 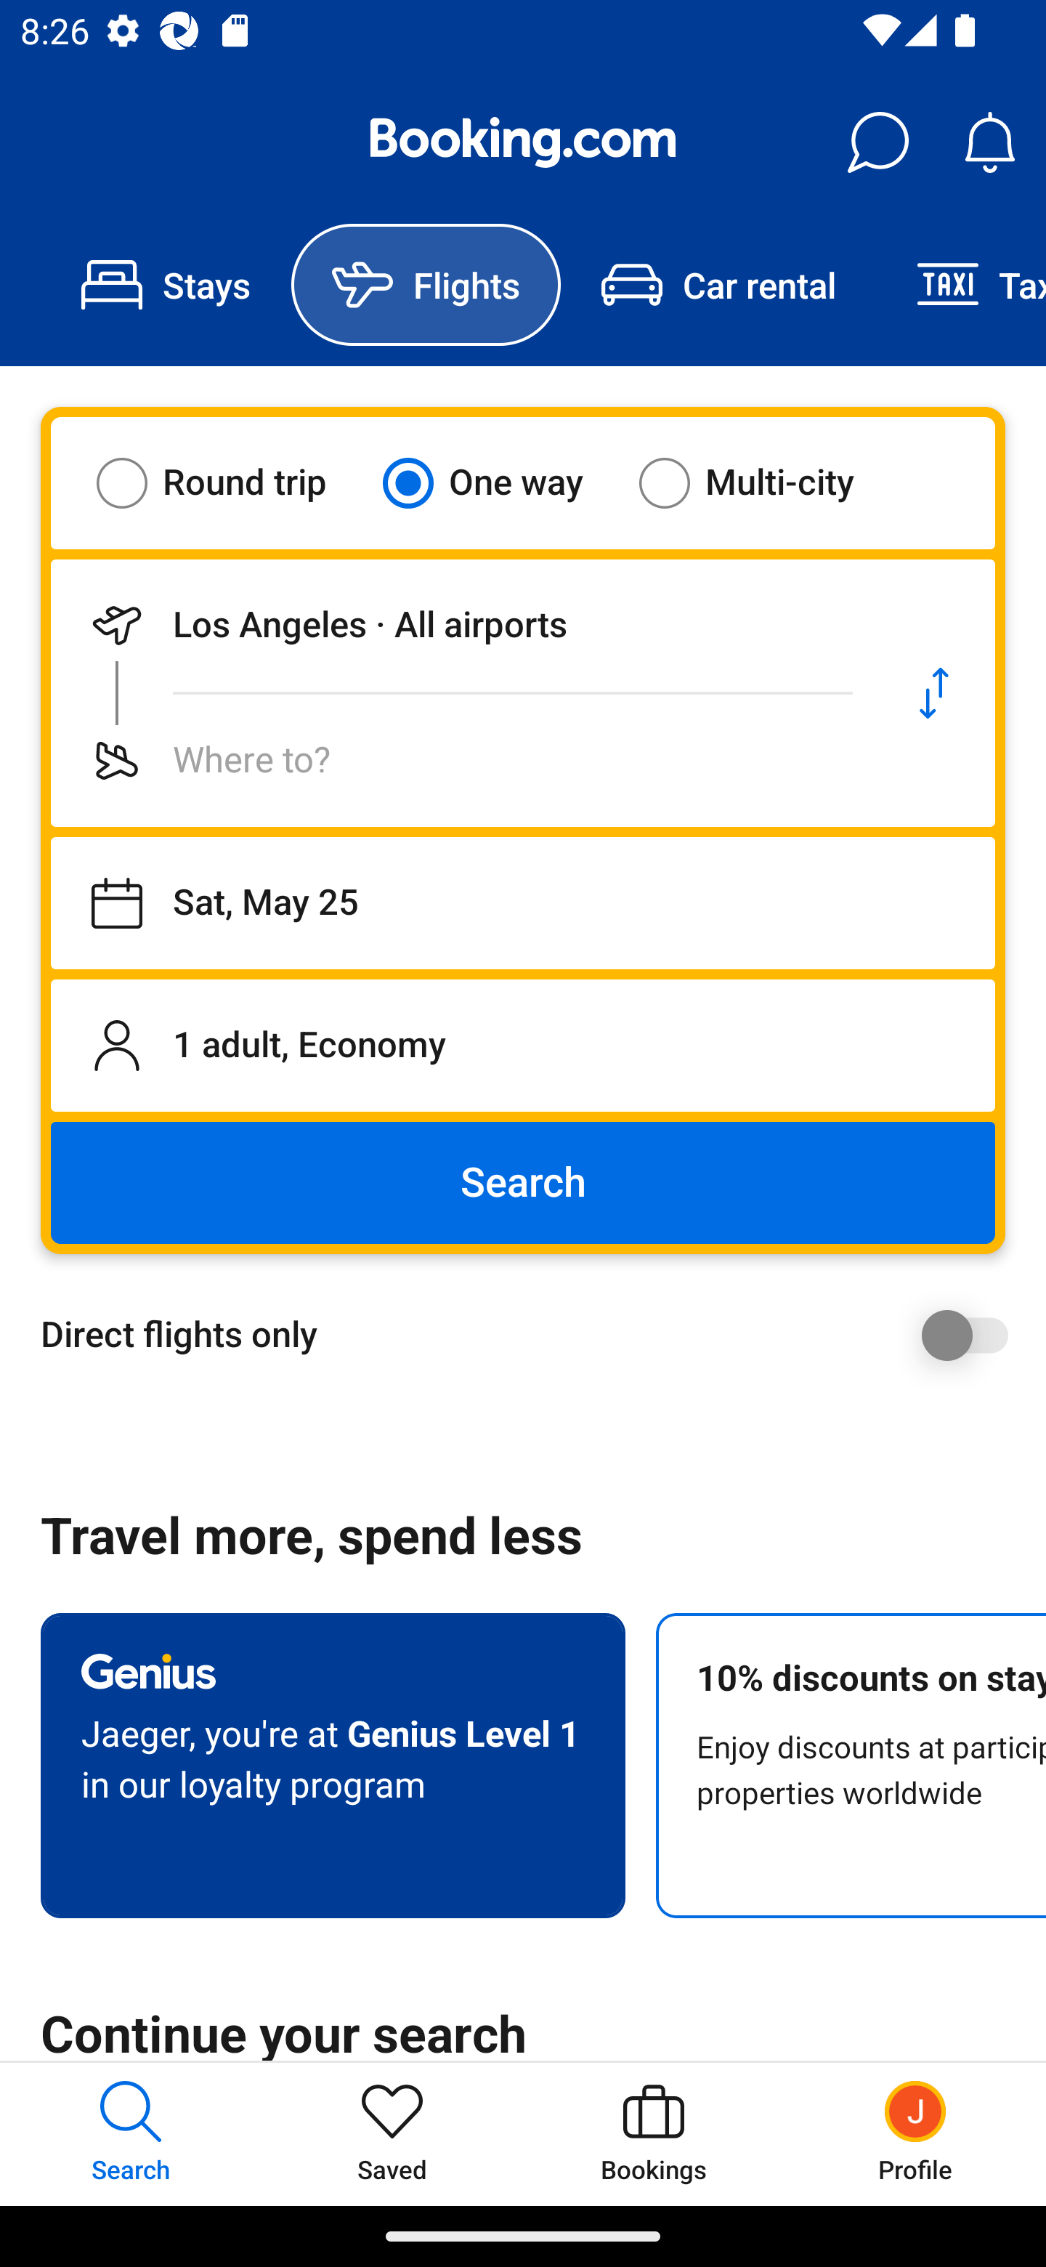 What do you see at coordinates (934, 693) in the screenshot?
I see `Swap departure location and destination` at bounding box center [934, 693].